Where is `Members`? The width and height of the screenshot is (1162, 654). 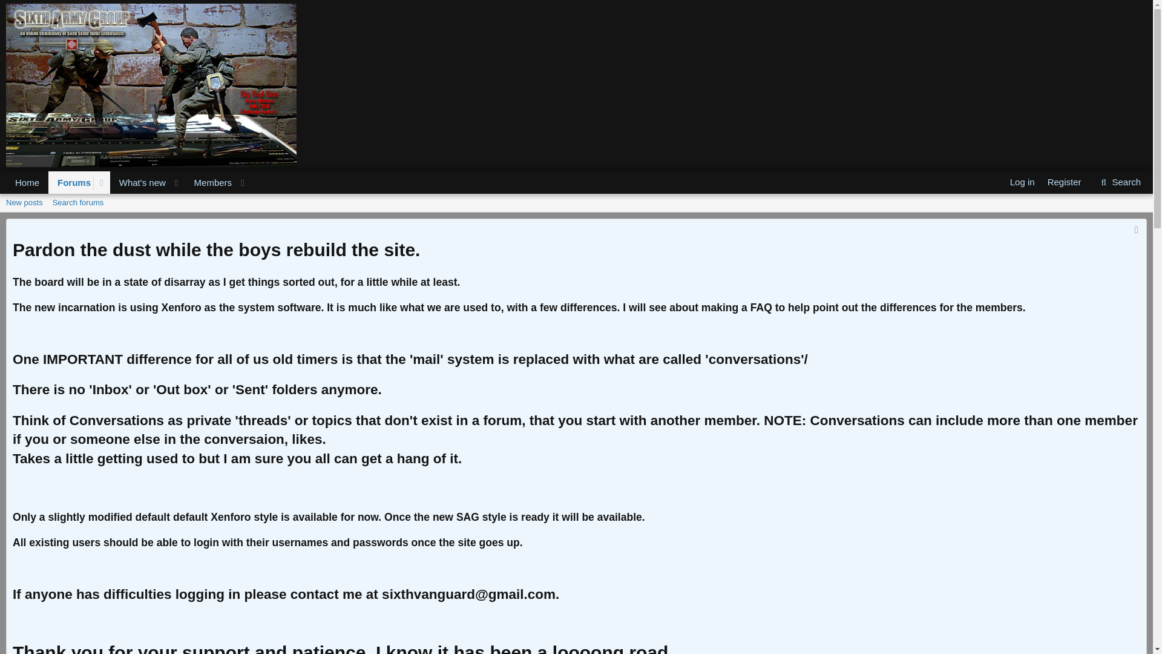 Members is located at coordinates (1120, 182).